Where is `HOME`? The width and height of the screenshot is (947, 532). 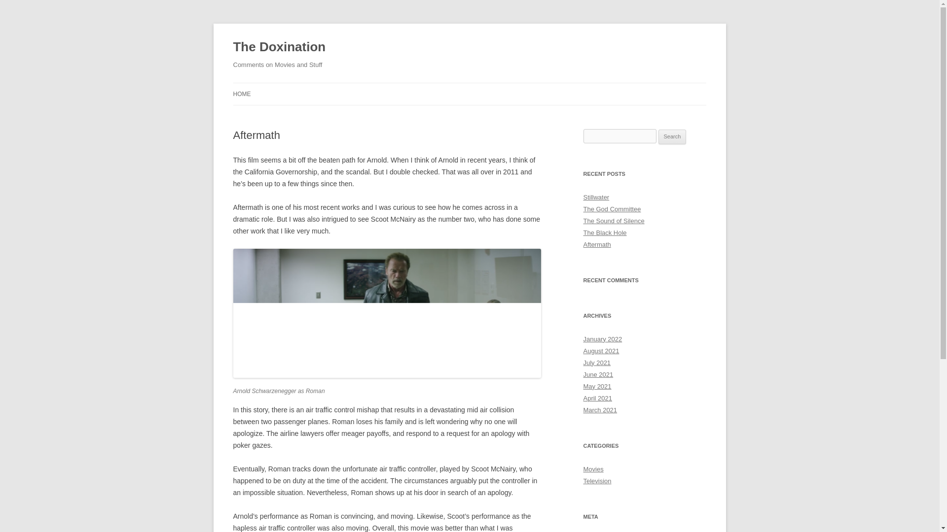
HOME is located at coordinates (242, 94).